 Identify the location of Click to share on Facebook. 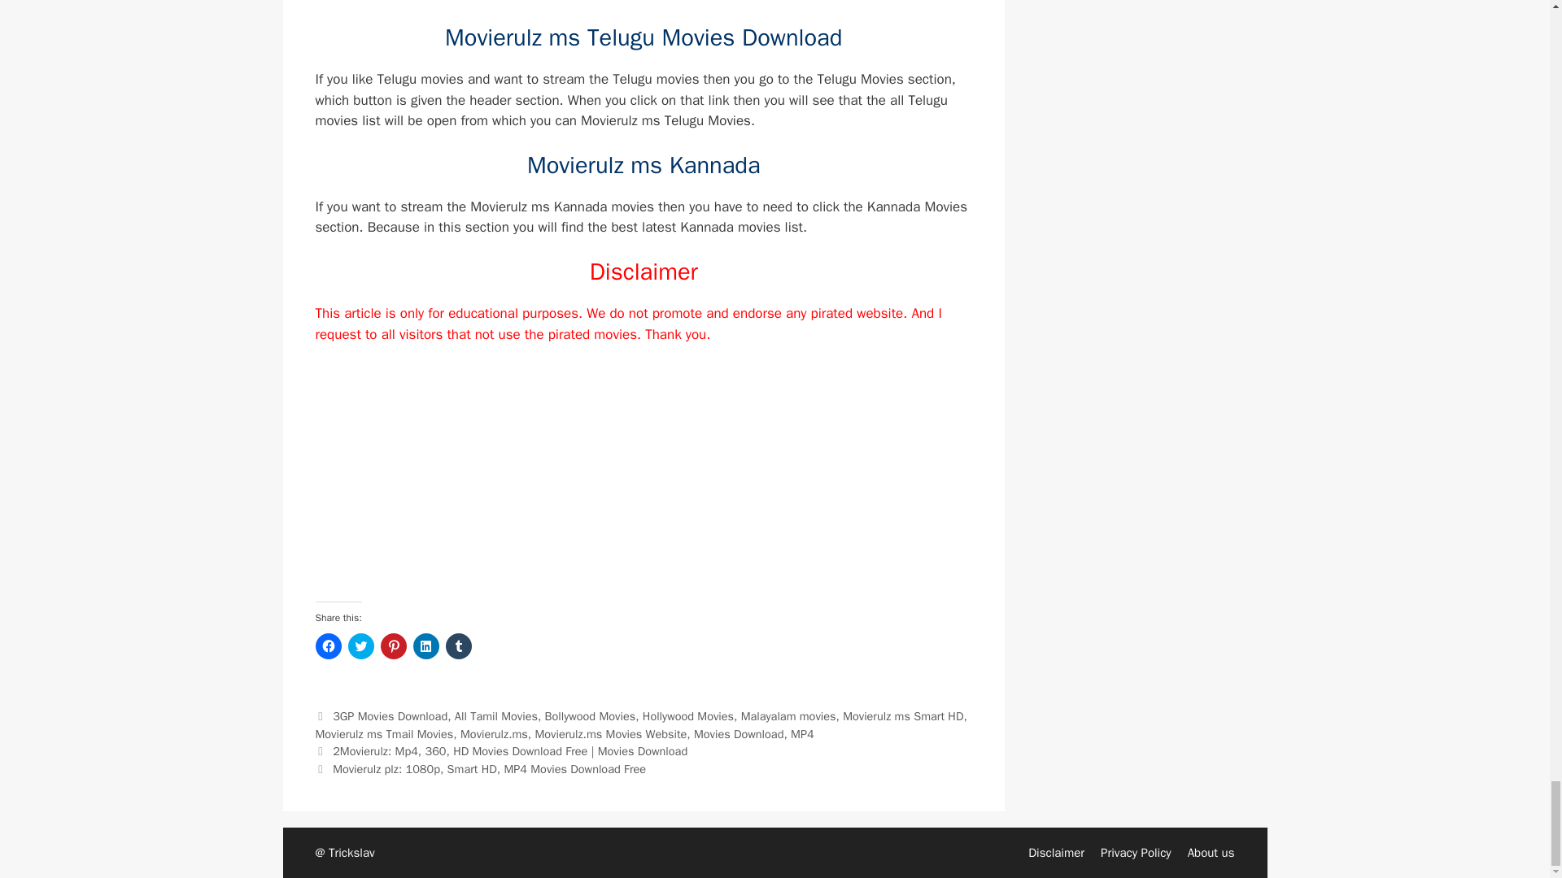
(329, 645).